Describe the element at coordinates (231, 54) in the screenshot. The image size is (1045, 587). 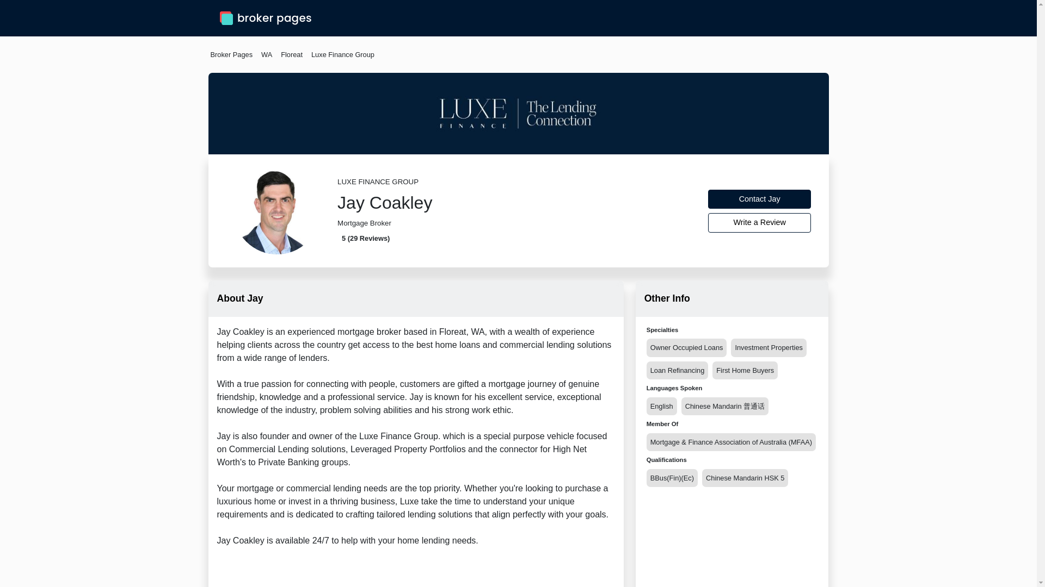
I see `Broker Pages` at that location.